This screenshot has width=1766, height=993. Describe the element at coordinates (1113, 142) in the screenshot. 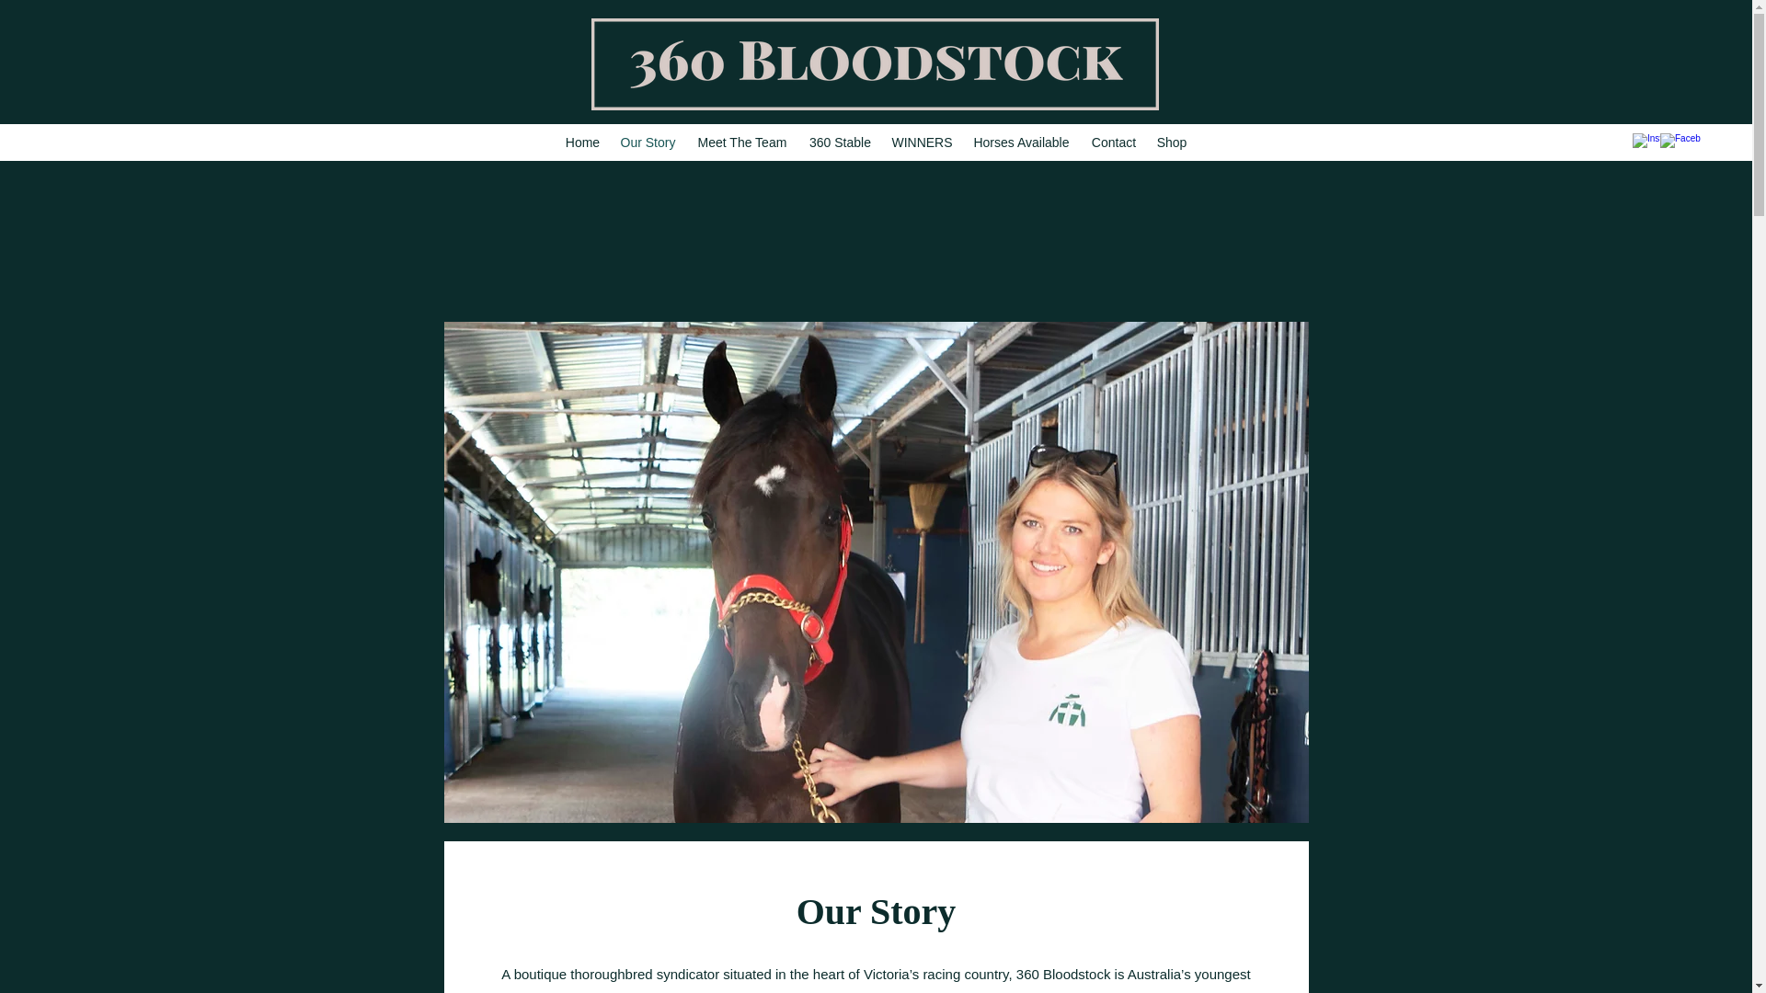

I see `Contact` at that location.